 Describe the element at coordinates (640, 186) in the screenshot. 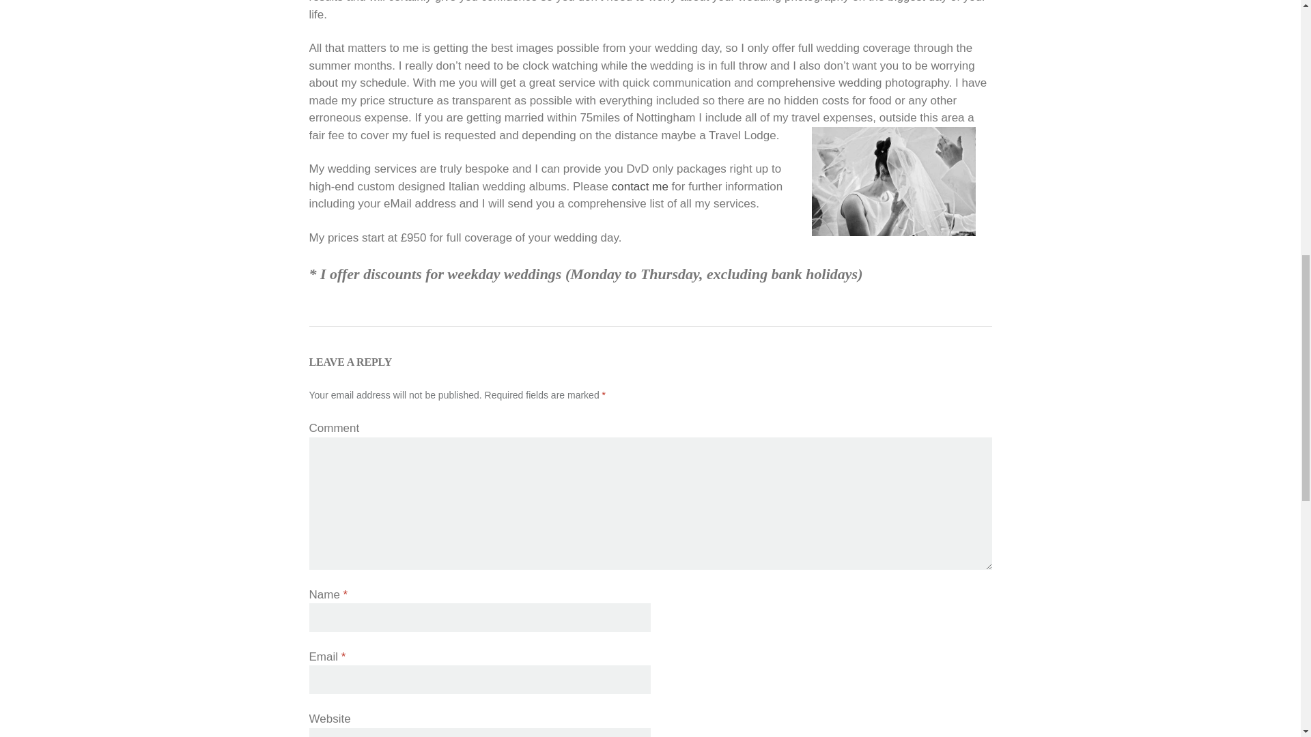

I see `contact me` at that location.